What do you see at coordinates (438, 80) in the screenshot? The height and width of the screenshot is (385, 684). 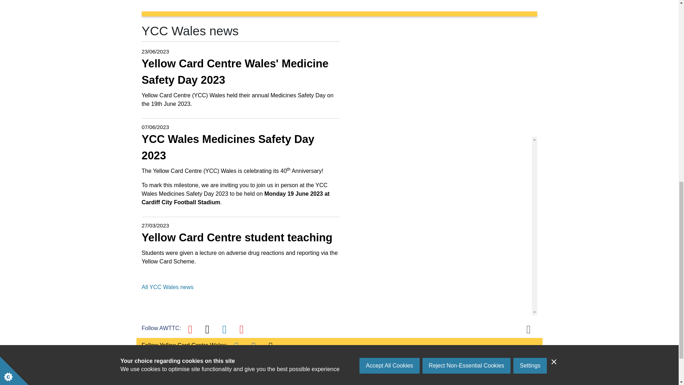 I see `YouTube video player` at bounding box center [438, 80].